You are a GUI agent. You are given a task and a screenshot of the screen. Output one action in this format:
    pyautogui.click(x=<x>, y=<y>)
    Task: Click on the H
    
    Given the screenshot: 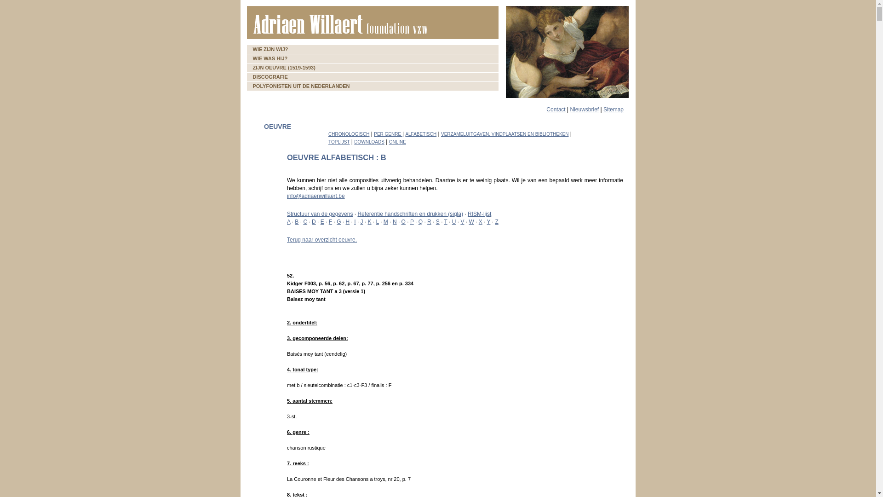 What is the action you would take?
    pyautogui.click(x=348, y=222)
    